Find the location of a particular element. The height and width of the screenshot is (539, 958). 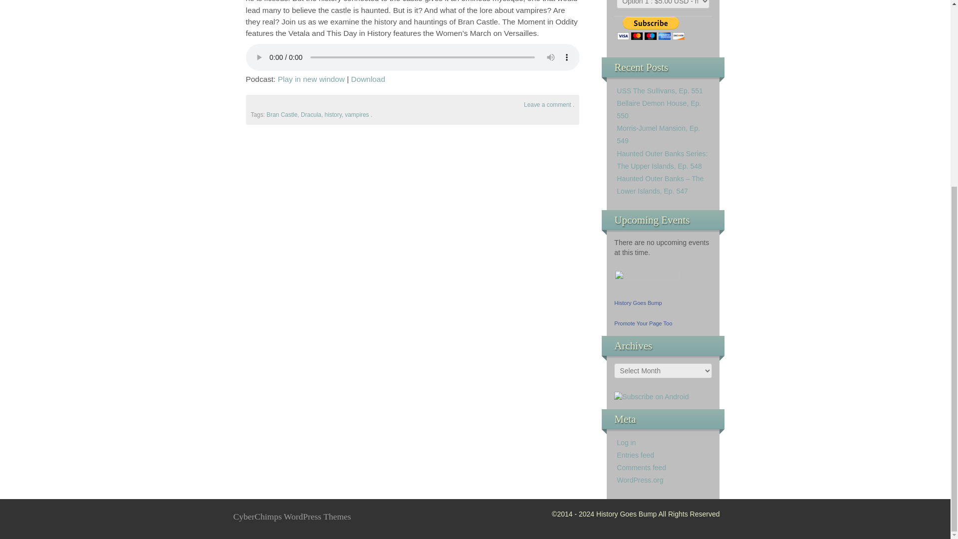

Dracula is located at coordinates (310, 114).